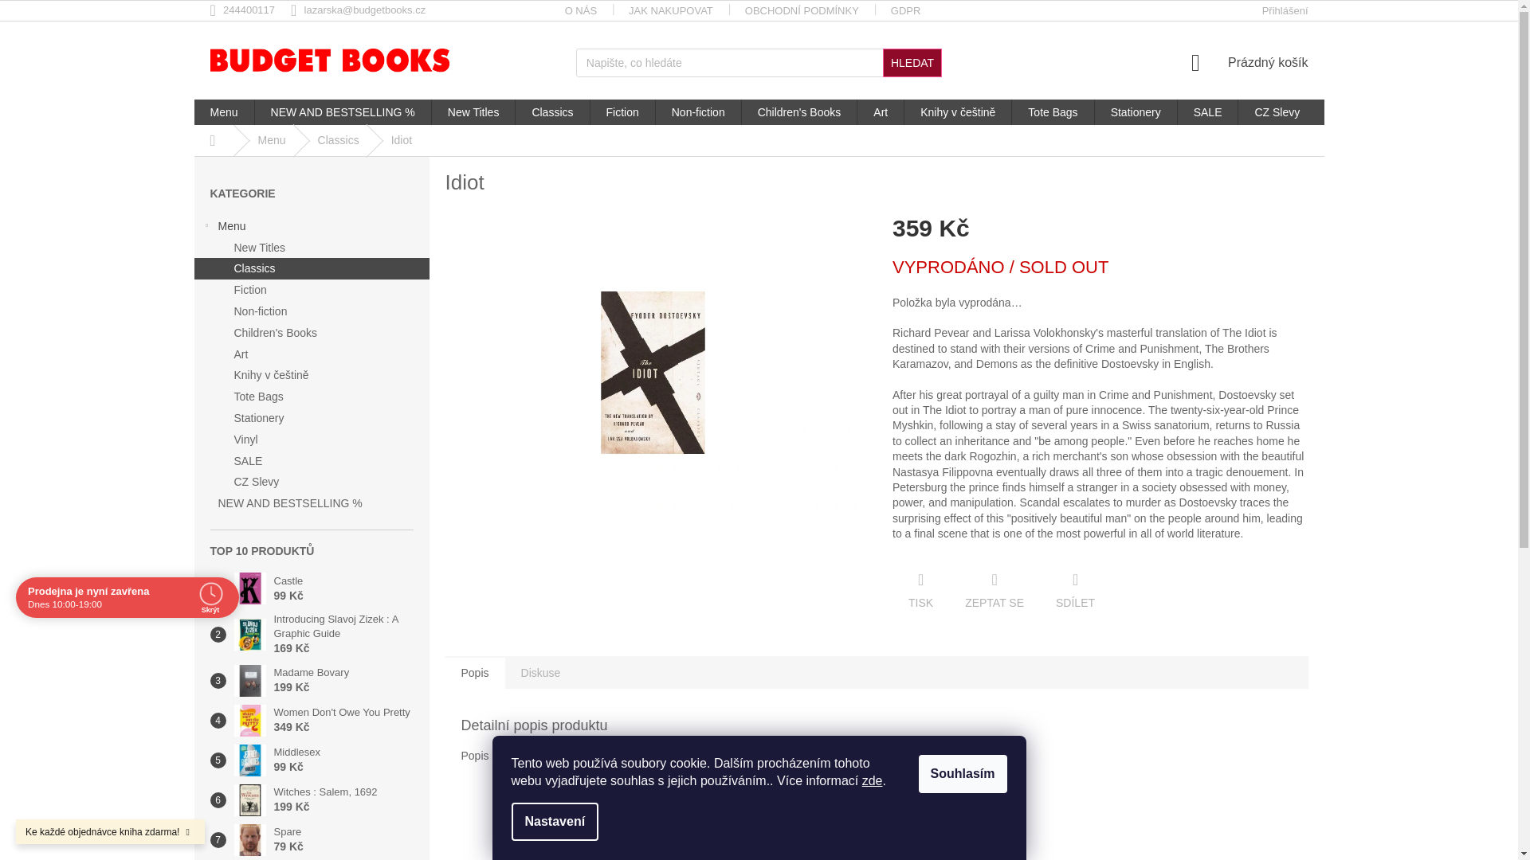 The height and width of the screenshot is (860, 1530). What do you see at coordinates (251, 10) in the screenshot?
I see `244400117` at bounding box center [251, 10].